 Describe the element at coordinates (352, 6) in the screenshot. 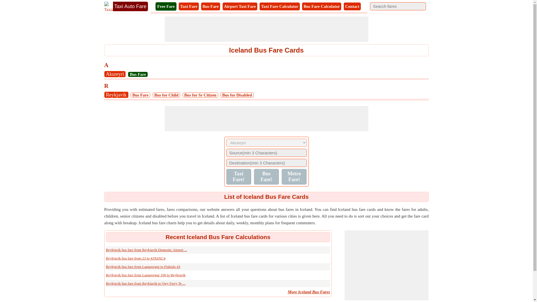

I see `Contact` at that location.